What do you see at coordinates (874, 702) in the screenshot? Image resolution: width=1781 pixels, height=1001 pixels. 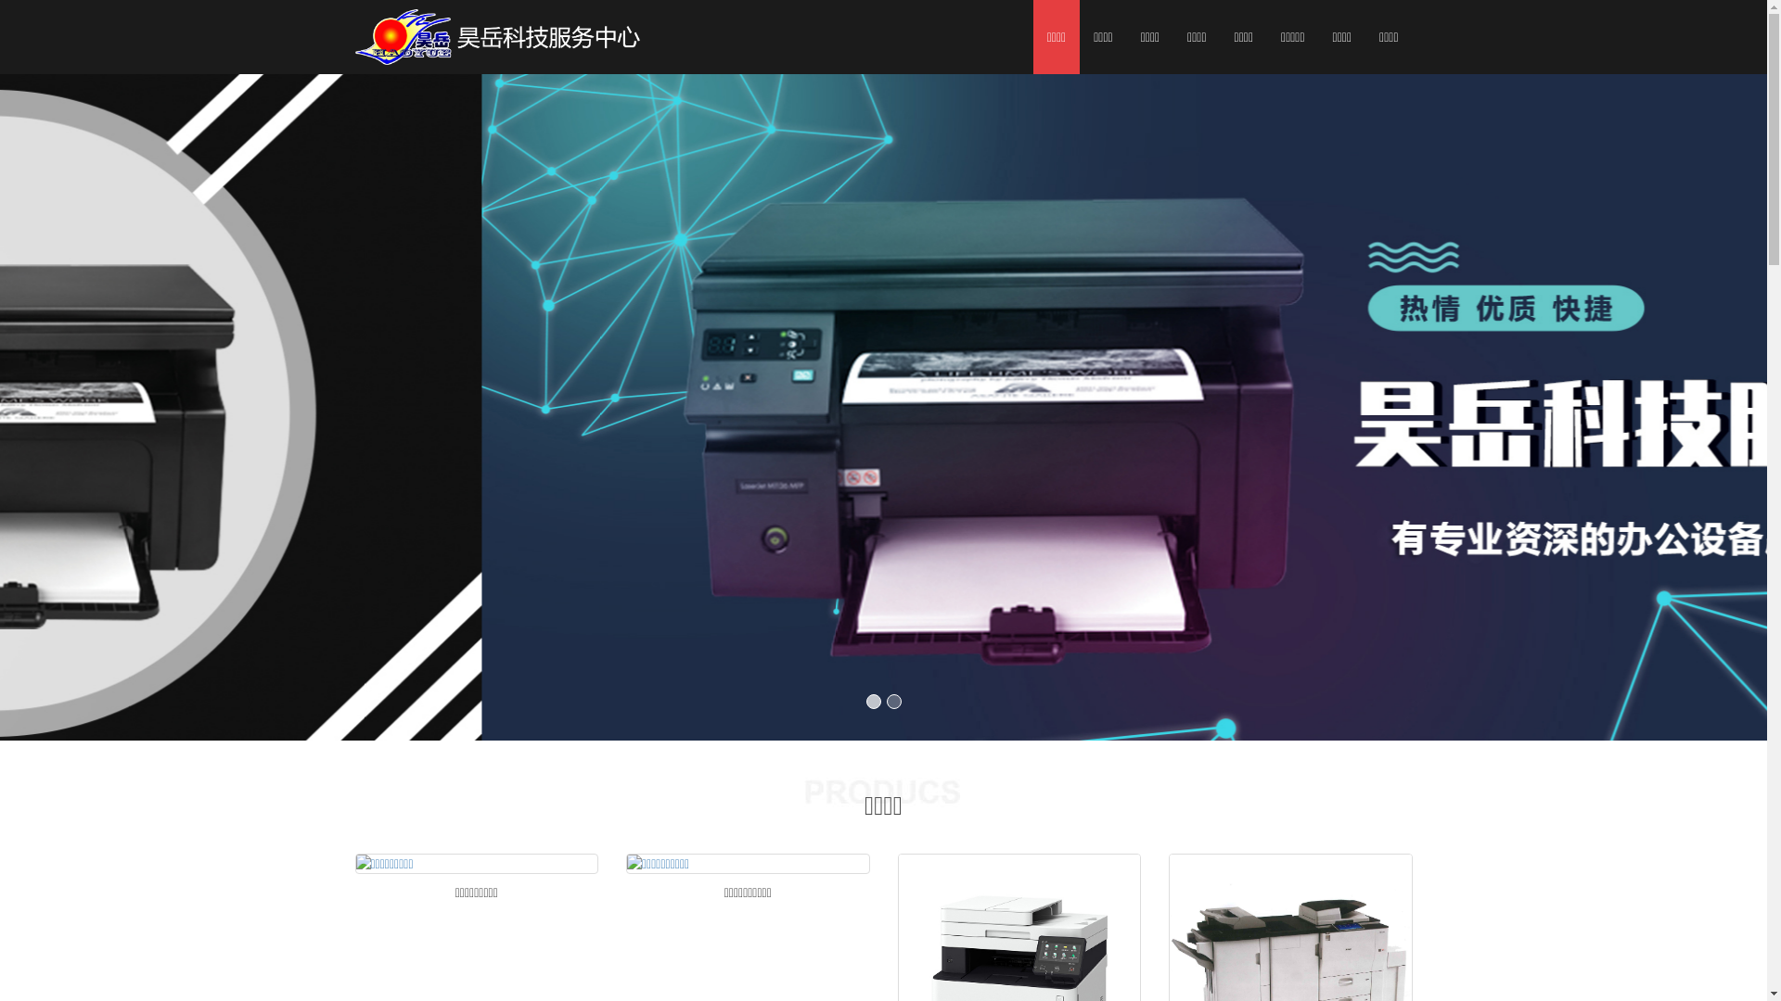 I see `1` at bounding box center [874, 702].